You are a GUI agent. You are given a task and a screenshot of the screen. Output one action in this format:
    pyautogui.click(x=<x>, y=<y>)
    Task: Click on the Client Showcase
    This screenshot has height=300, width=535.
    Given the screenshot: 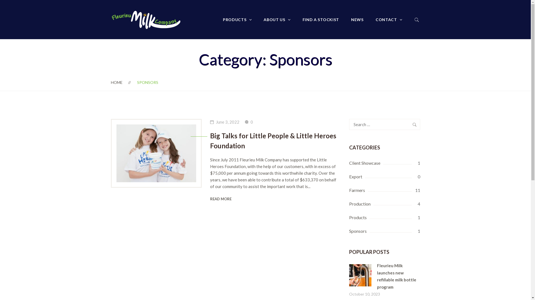 What is the action you would take?
    pyautogui.click(x=385, y=163)
    